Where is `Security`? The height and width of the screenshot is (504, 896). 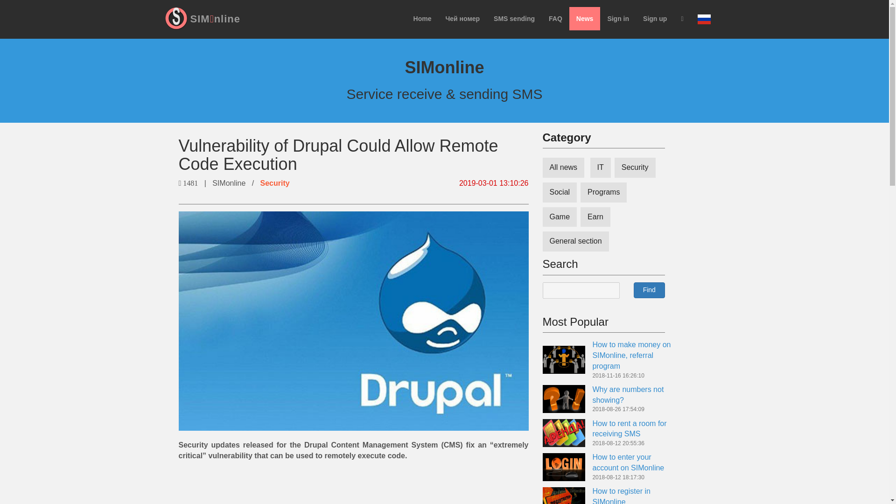 Security is located at coordinates (274, 183).